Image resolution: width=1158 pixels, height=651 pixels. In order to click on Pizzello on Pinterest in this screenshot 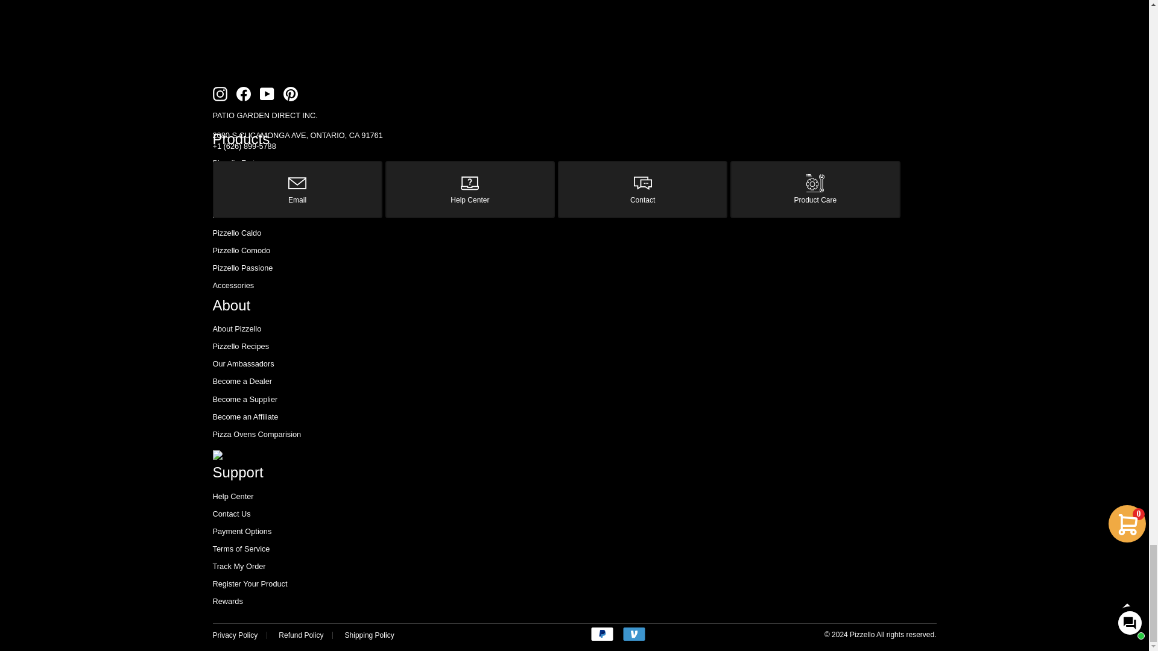, I will do `click(291, 94)`.